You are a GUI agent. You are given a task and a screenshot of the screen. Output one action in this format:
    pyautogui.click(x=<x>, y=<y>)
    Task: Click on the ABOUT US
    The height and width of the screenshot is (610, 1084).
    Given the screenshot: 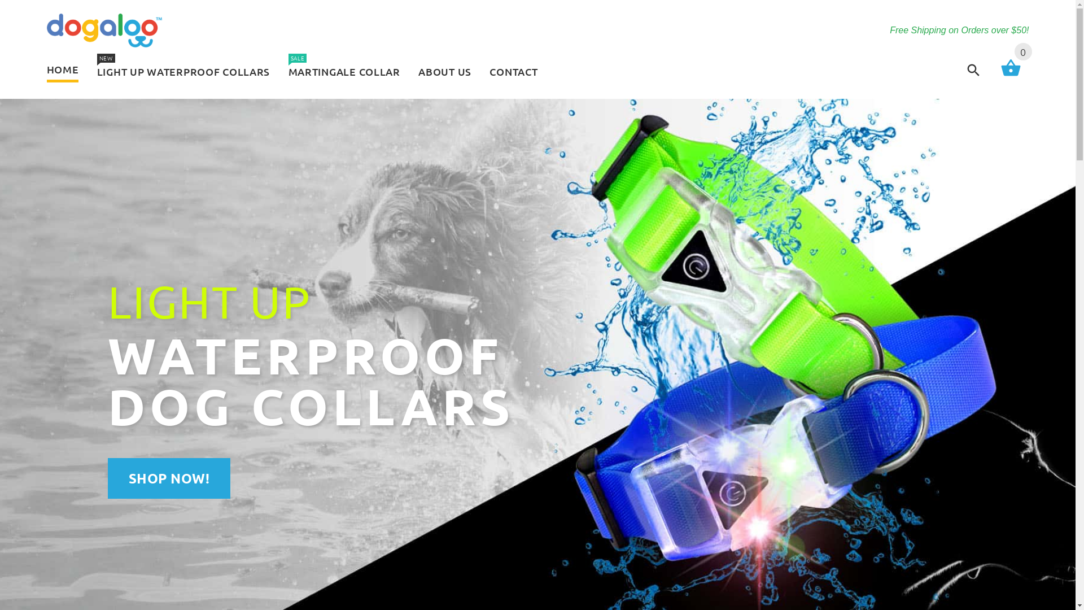 What is the action you would take?
    pyautogui.click(x=445, y=72)
    